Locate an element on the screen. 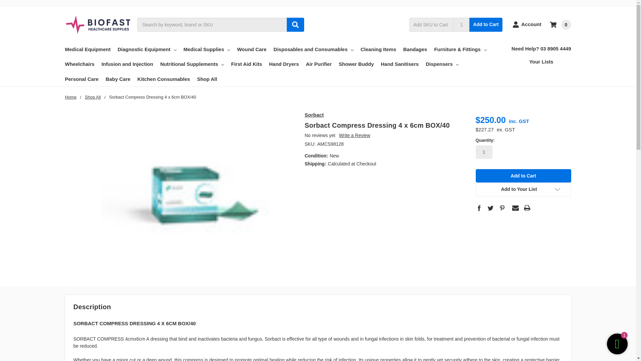 The height and width of the screenshot is (361, 641). Medical Supplies is located at coordinates (207, 49).